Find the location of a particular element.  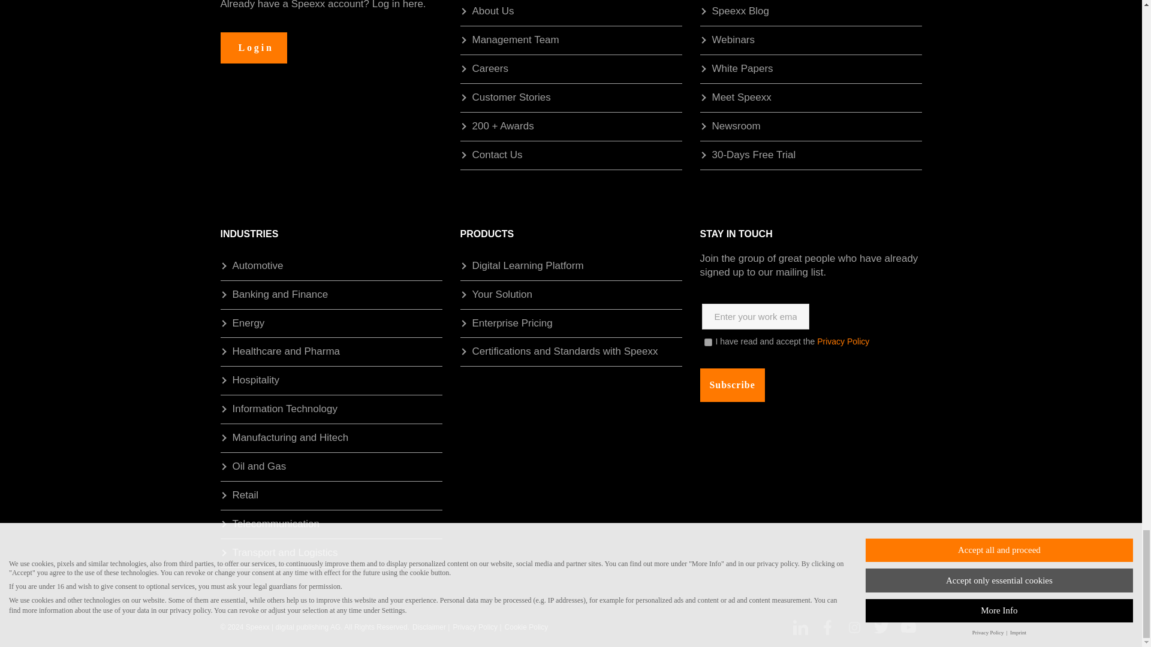

True is located at coordinates (707, 341).